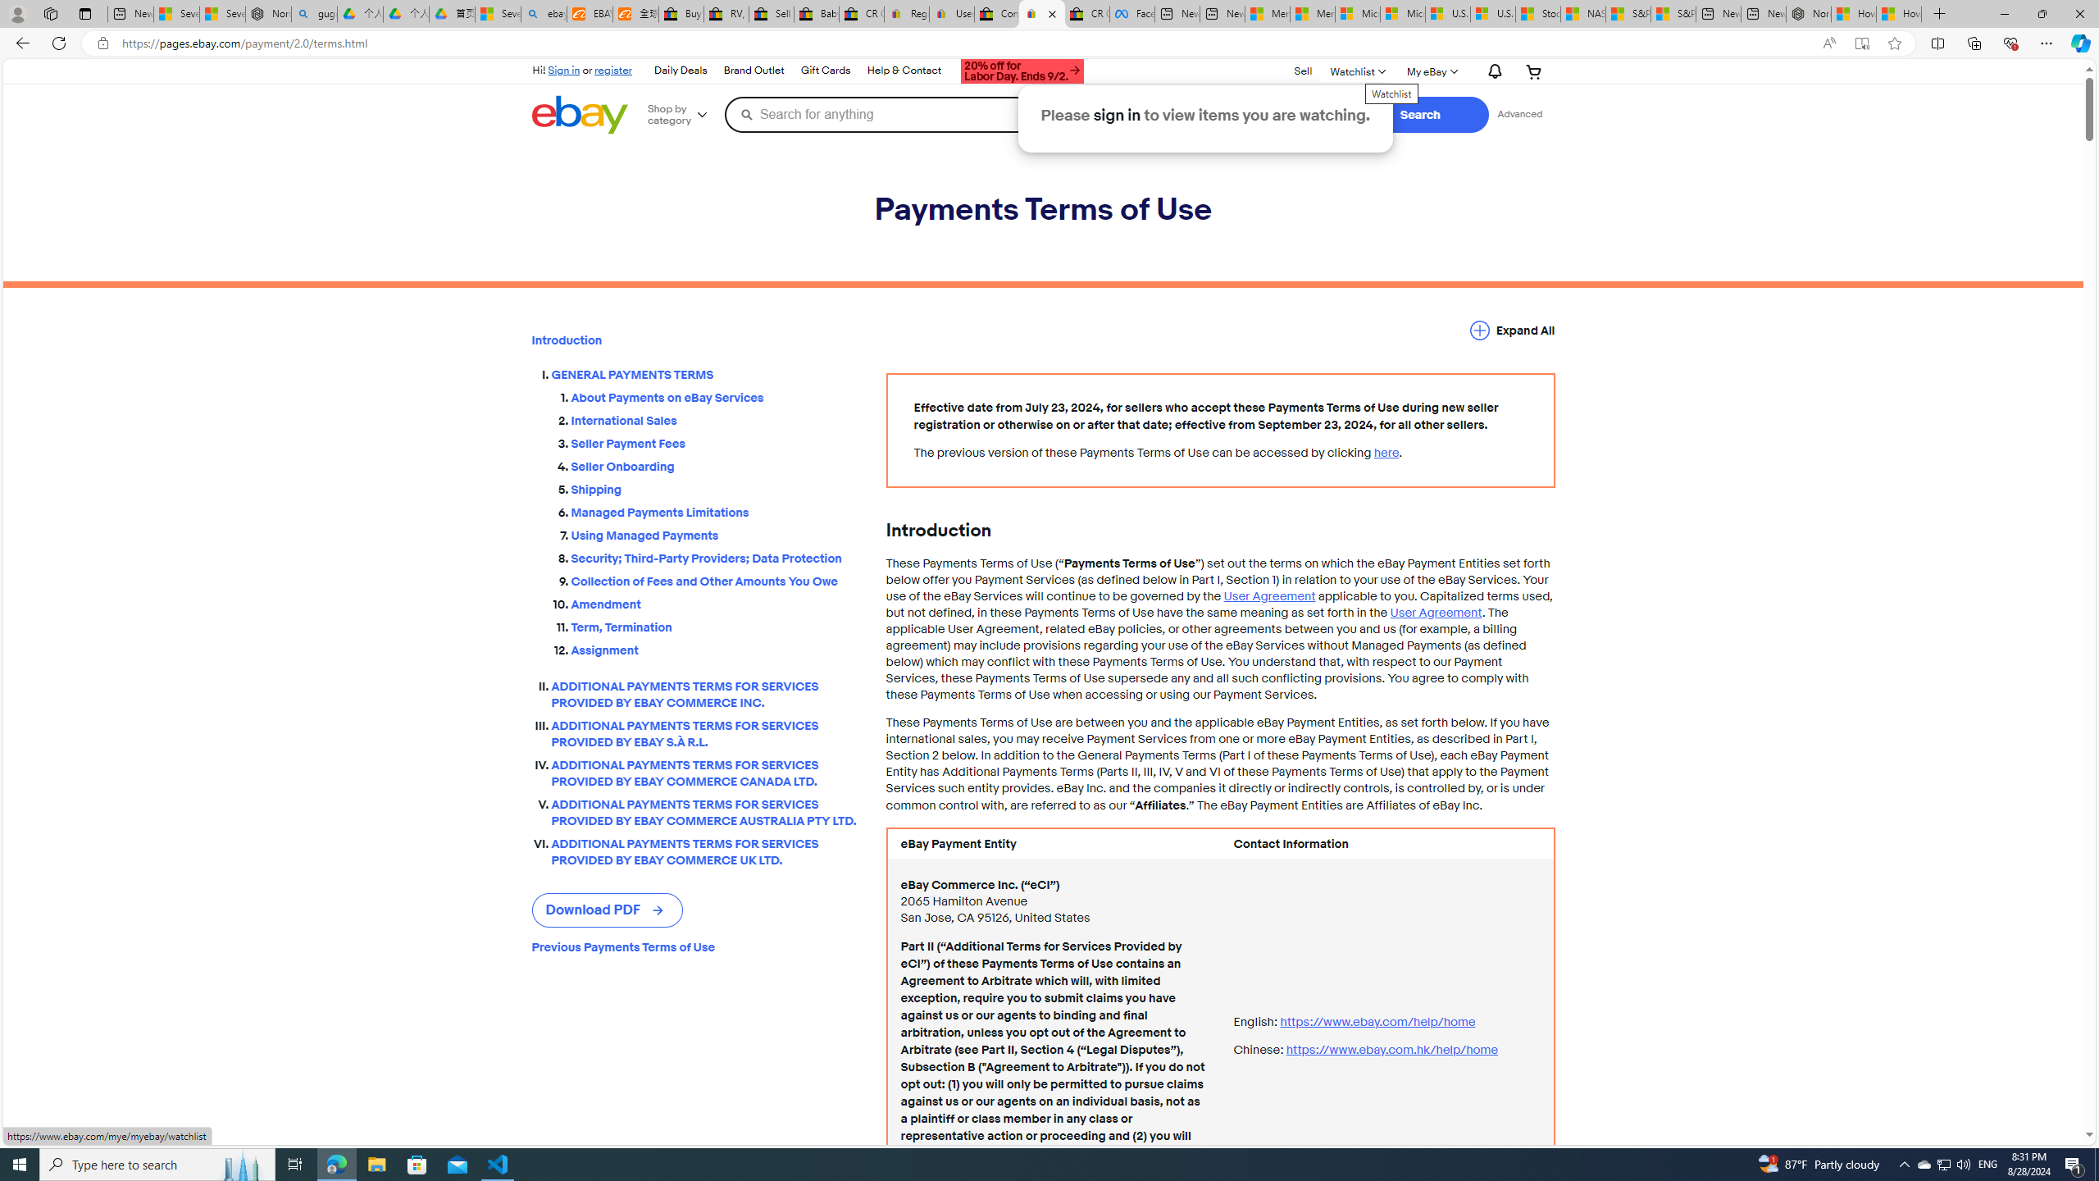 The height and width of the screenshot is (1181, 2099). I want to click on Amendment, so click(715, 604).